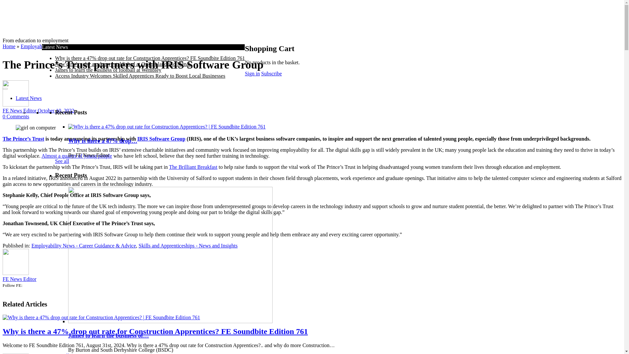  I want to click on See all, so click(62, 353).